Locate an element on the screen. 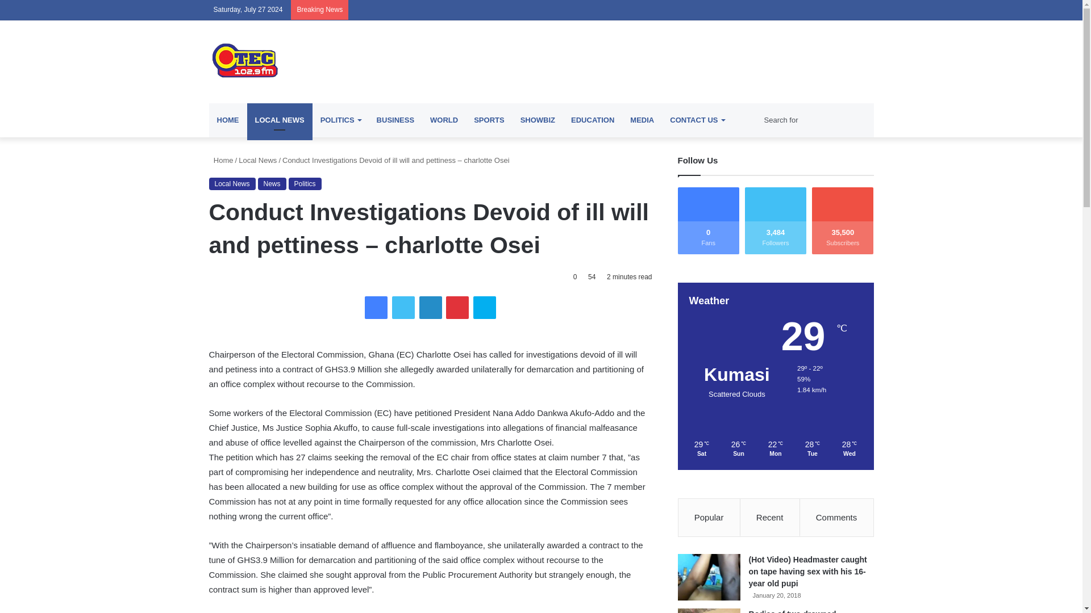 This screenshot has height=613, width=1091. CONTACT US is located at coordinates (697, 120).